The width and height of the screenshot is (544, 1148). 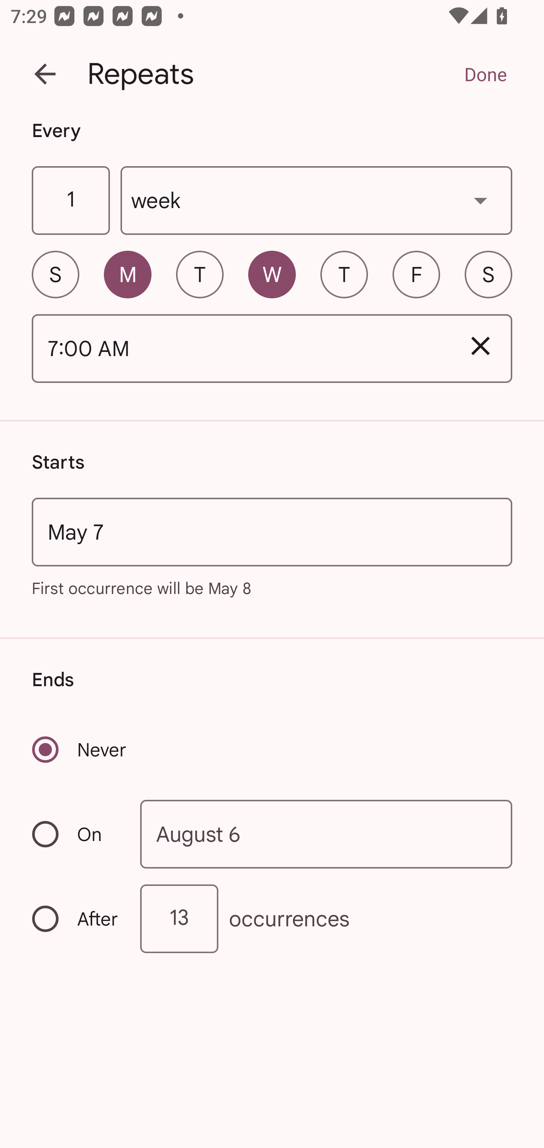 I want to click on August 6, so click(x=326, y=835).